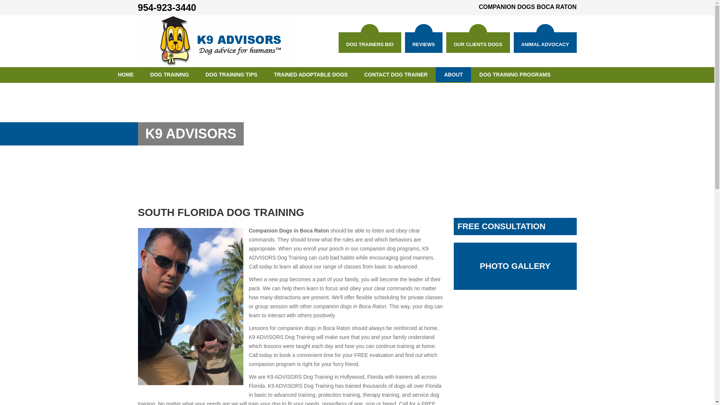 The width and height of the screenshot is (720, 405). Describe the element at coordinates (370, 43) in the screenshot. I see `DOG TRAINERS BIO` at that location.